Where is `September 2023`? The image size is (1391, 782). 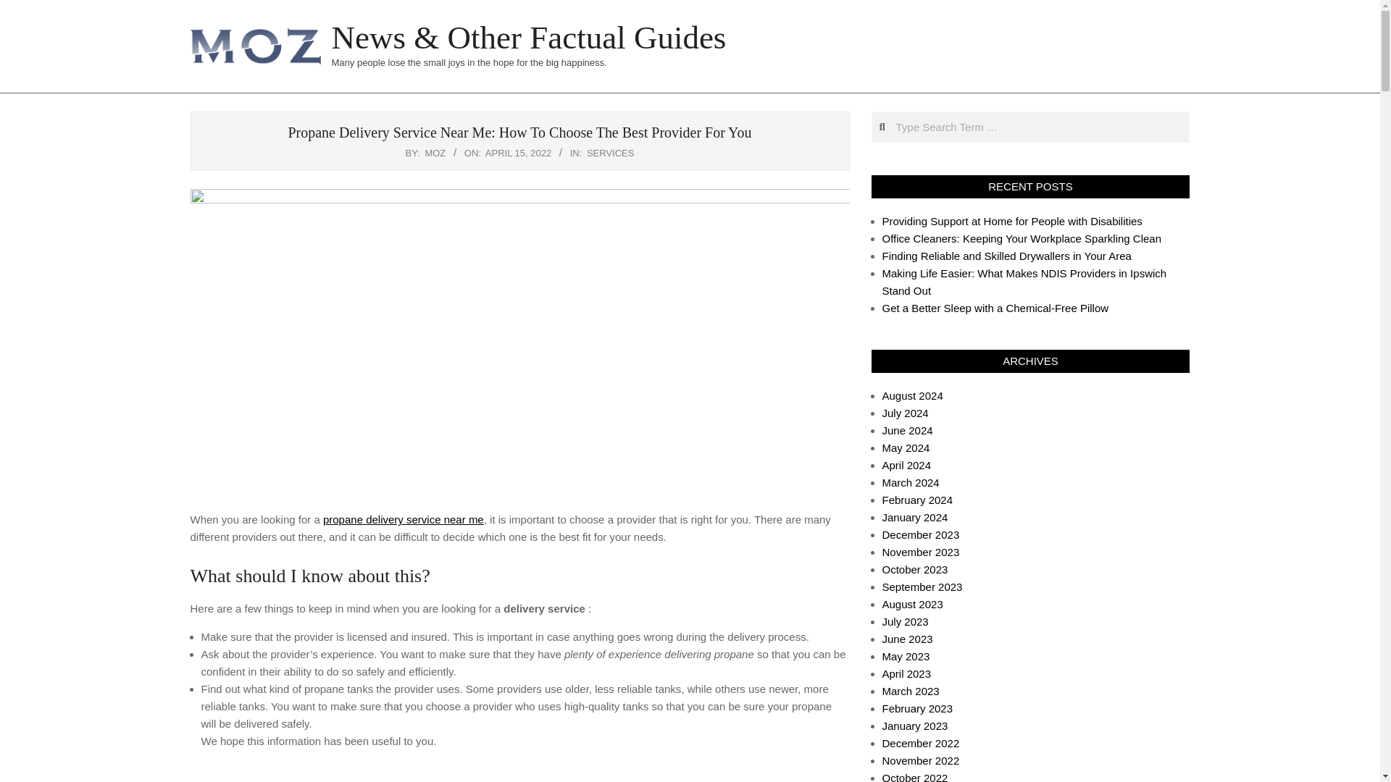 September 2023 is located at coordinates (922, 586).